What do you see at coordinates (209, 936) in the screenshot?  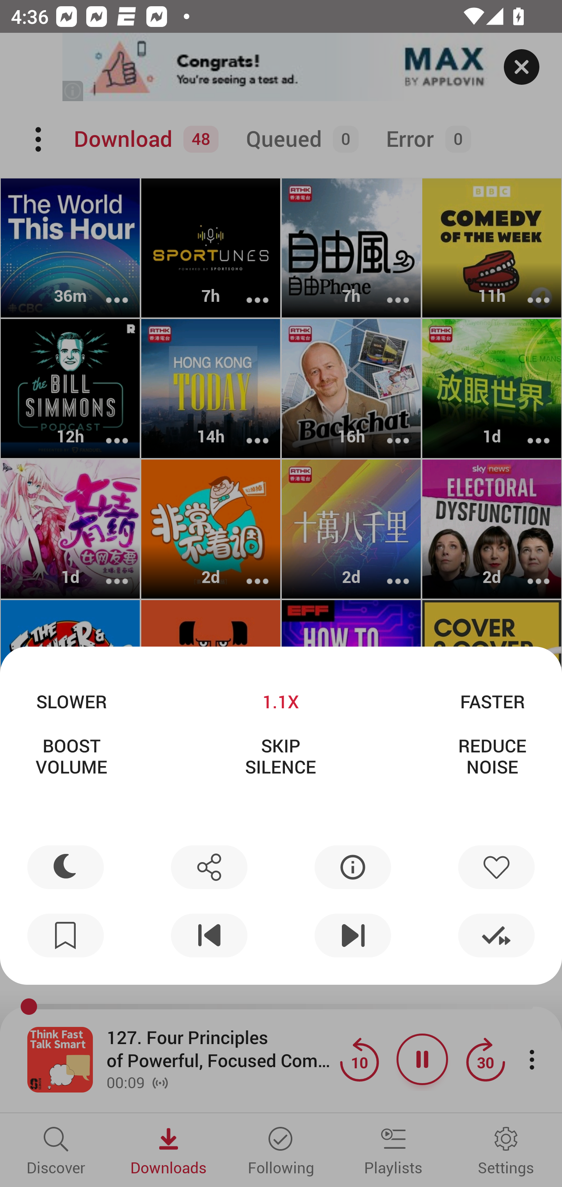 I see `Previous` at bounding box center [209, 936].